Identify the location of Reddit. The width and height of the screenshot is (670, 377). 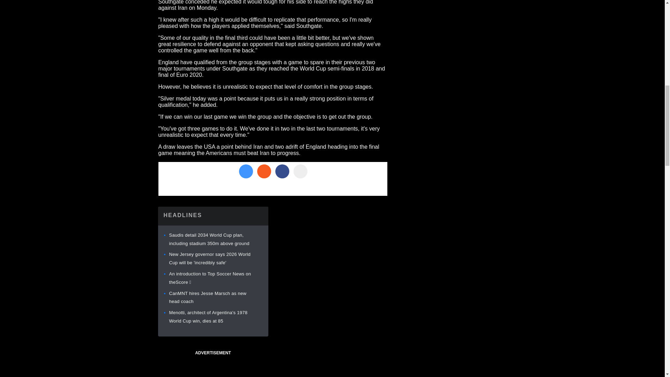
(263, 171).